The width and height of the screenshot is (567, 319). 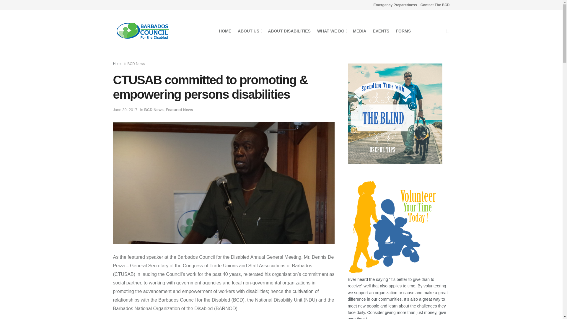 What do you see at coordinates (435, 5) in the screenshot?
I see `Contact The BCD` at bounding box center [435, 5].